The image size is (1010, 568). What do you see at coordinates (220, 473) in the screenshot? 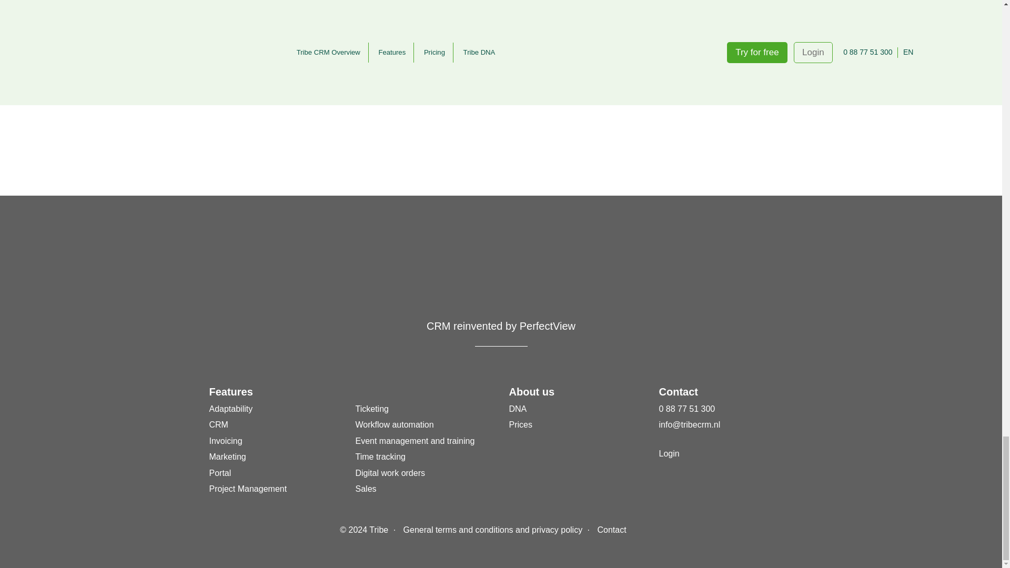
I see `Portal` at bounding box center [220, 473].